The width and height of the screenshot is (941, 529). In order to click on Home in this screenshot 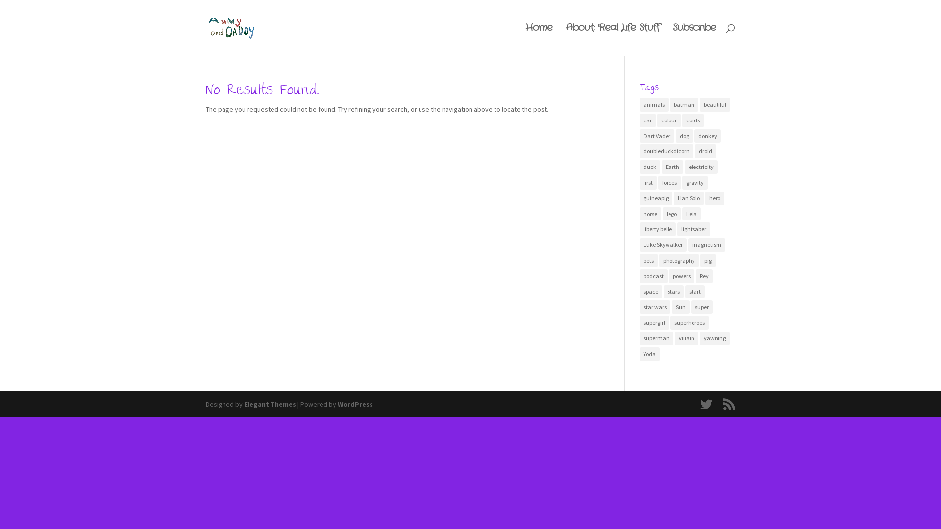, I will do `click(539, 40)`.